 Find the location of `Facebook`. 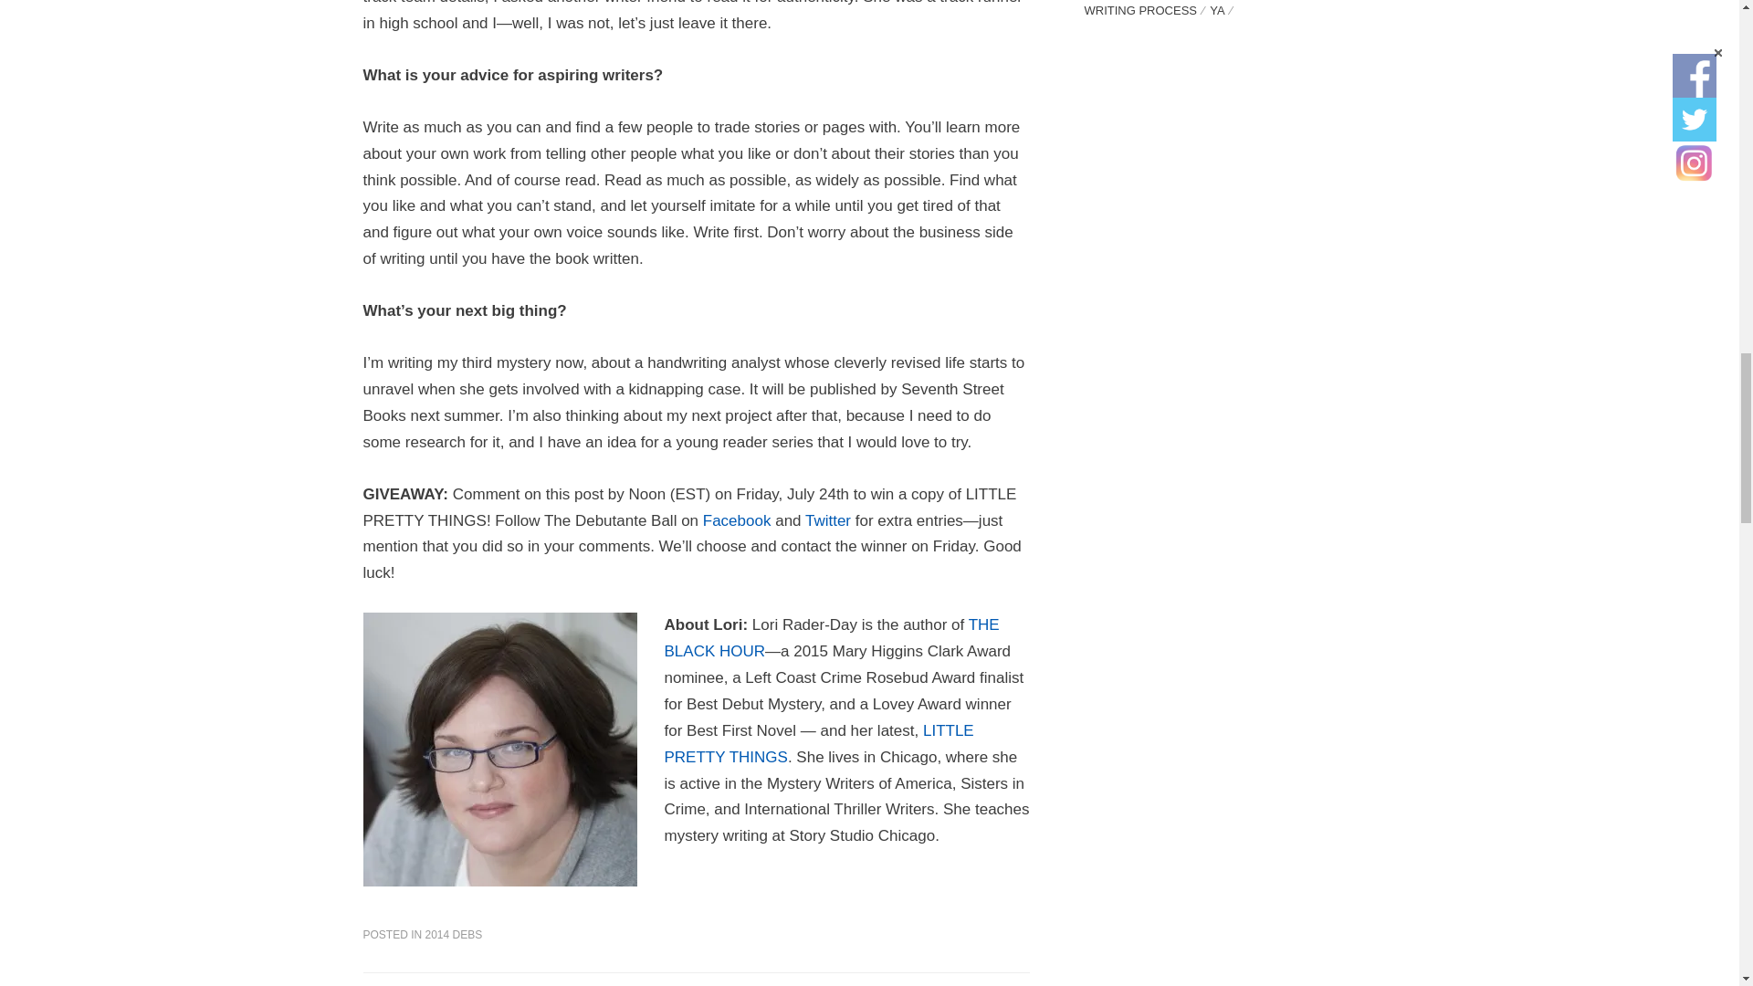

Facebook is located at coordinates (736, 519).